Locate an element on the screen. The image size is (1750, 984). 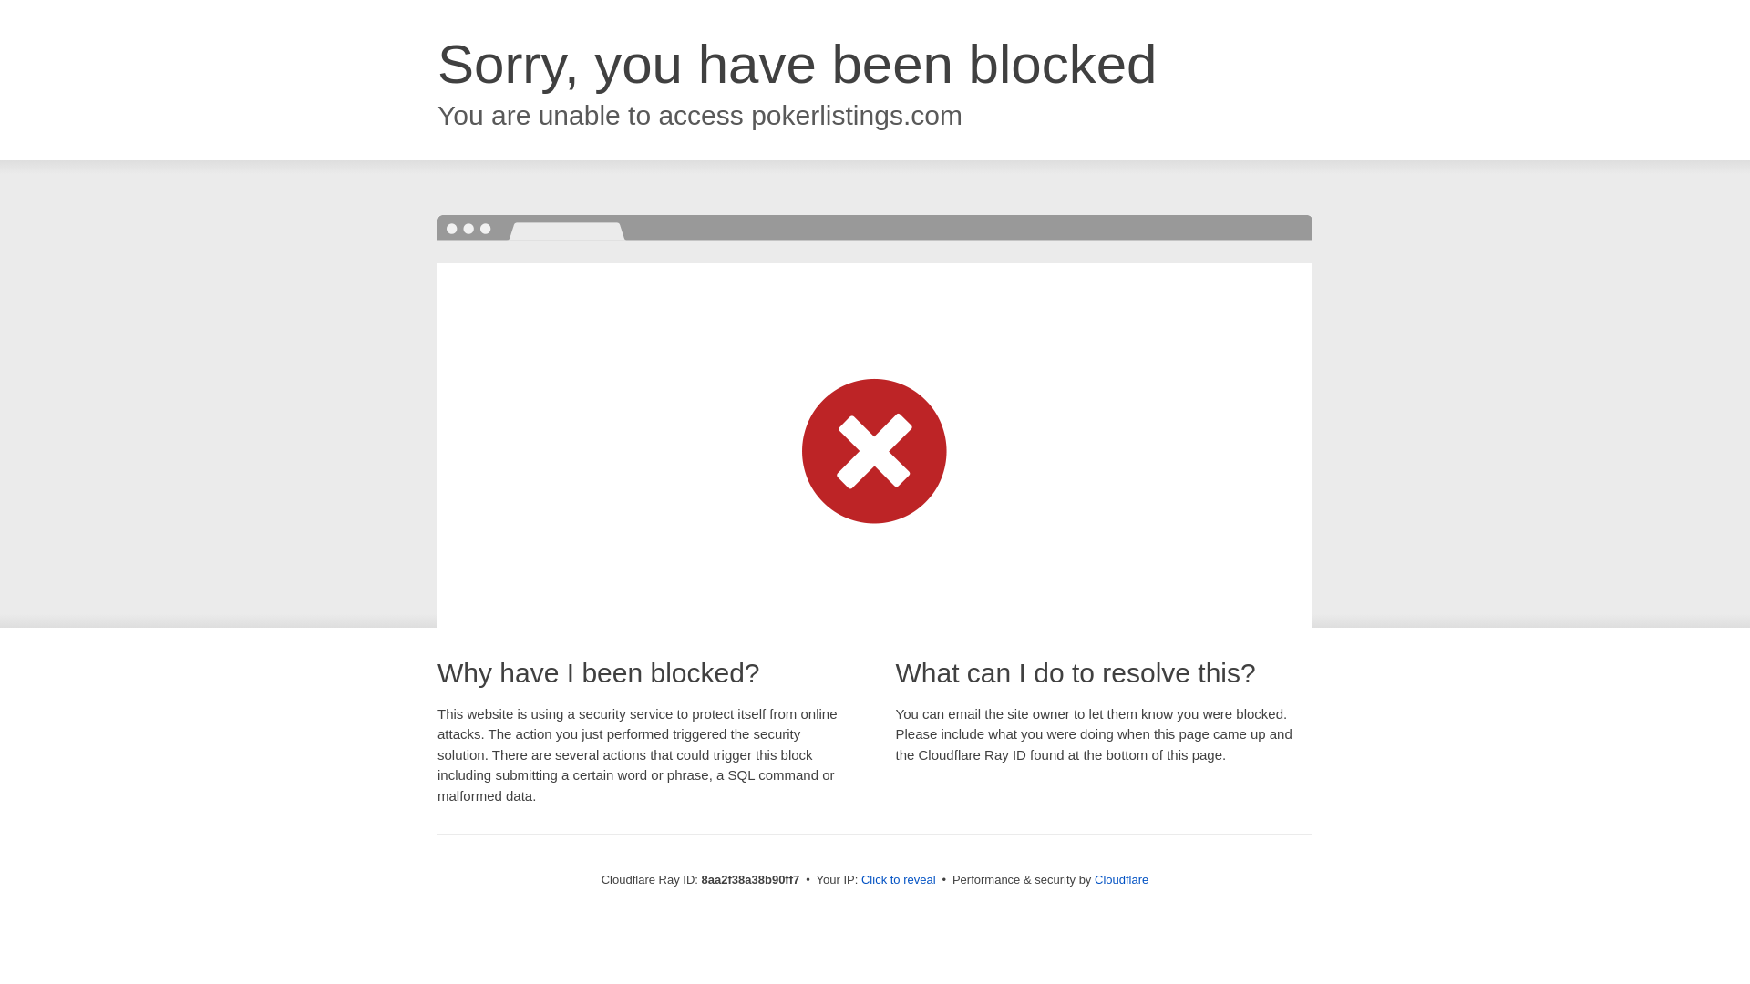
Click to reveal is located at coordinates (899, 880).